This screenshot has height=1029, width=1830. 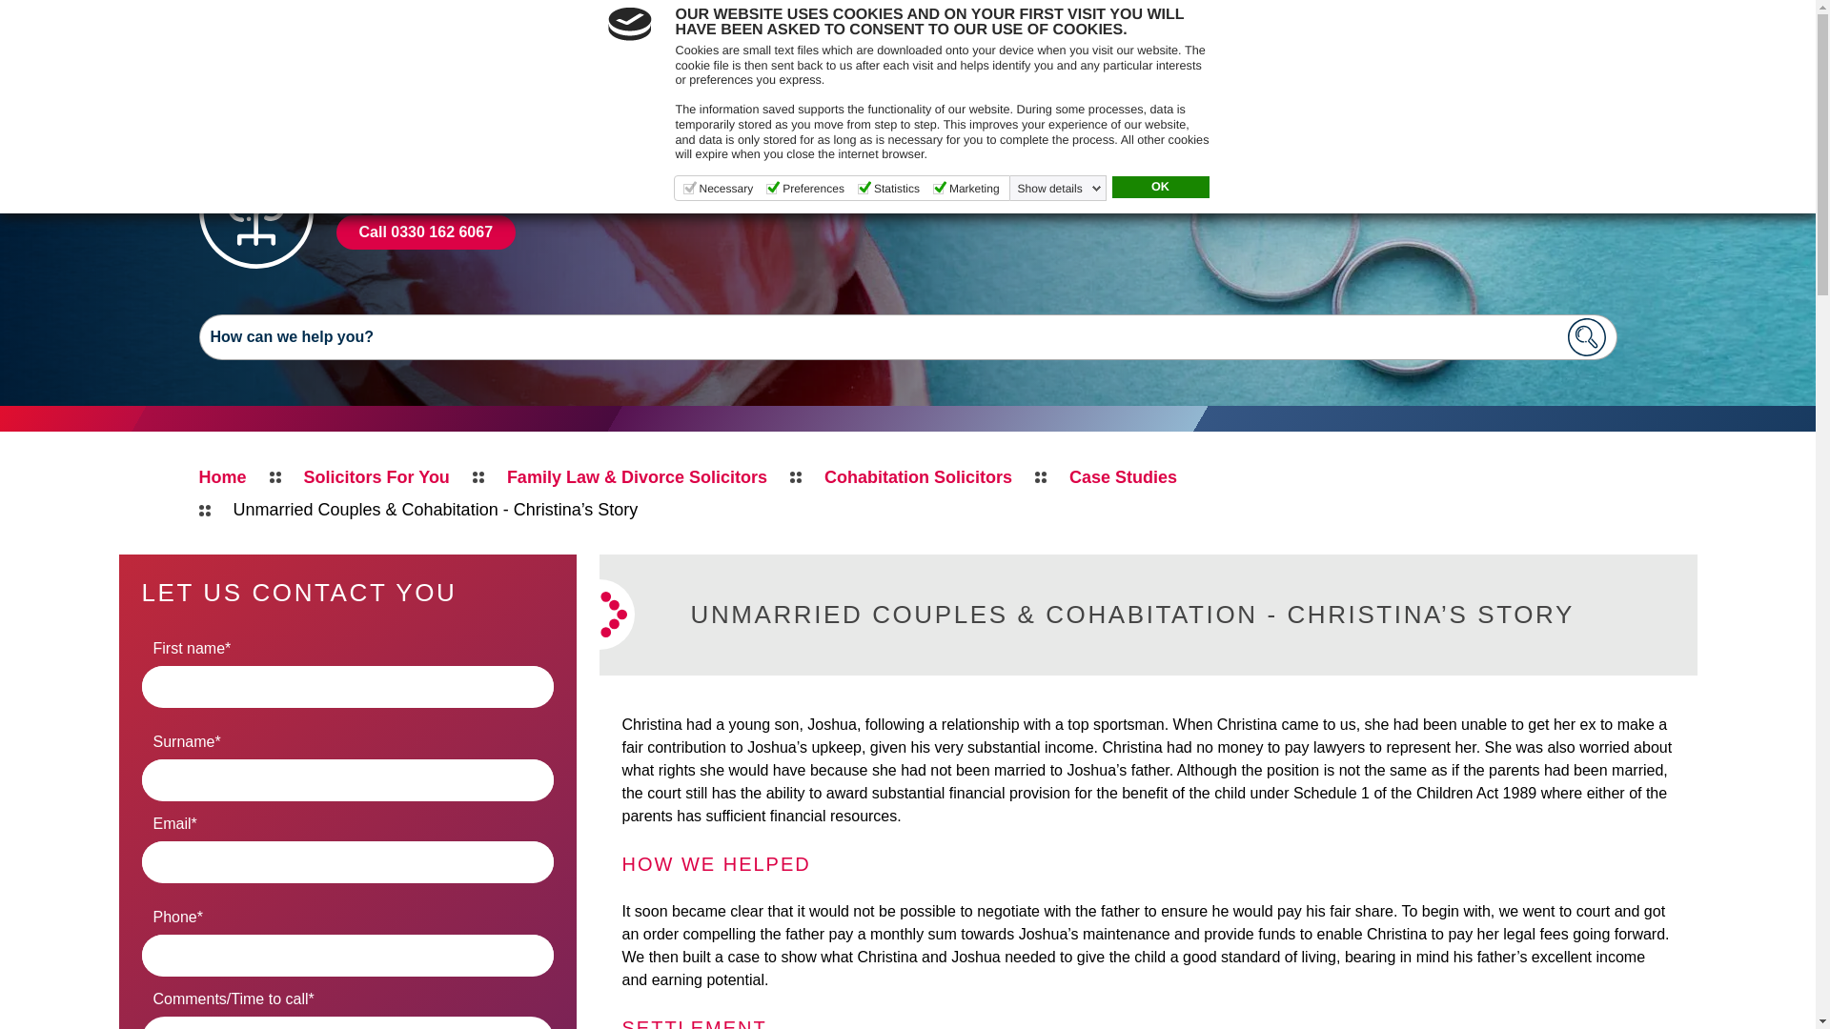 What do you see at coordinates (1159, 187) in the screenshot?
I see `OK` at bounding box center [1159, 187].